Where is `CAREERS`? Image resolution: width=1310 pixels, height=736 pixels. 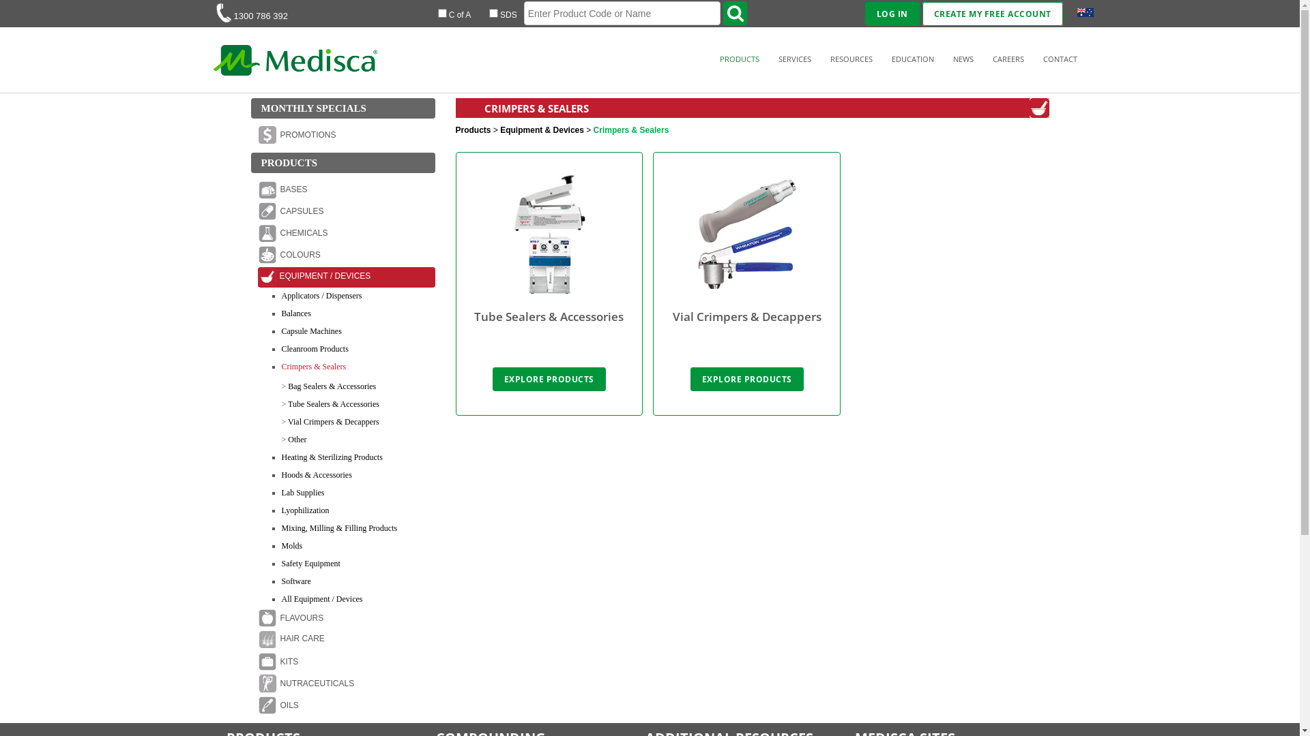
CAREERS is located at coordinates (1008, 59).